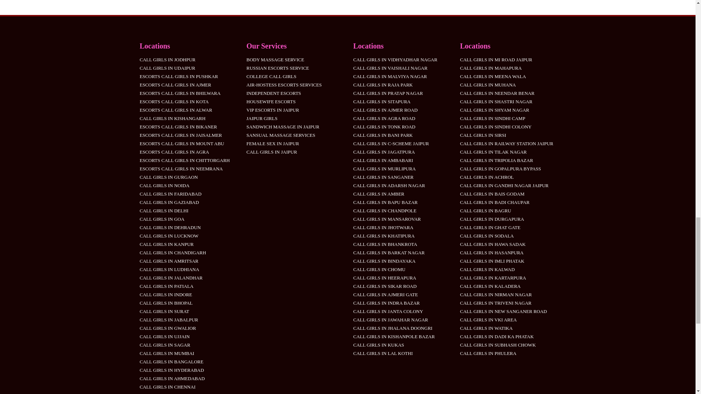  What do you see at coordinates (169, 202) in the screenshot?
I see `CALL GIRLS IN GAZIABAD` at bounding box center [169, 202].